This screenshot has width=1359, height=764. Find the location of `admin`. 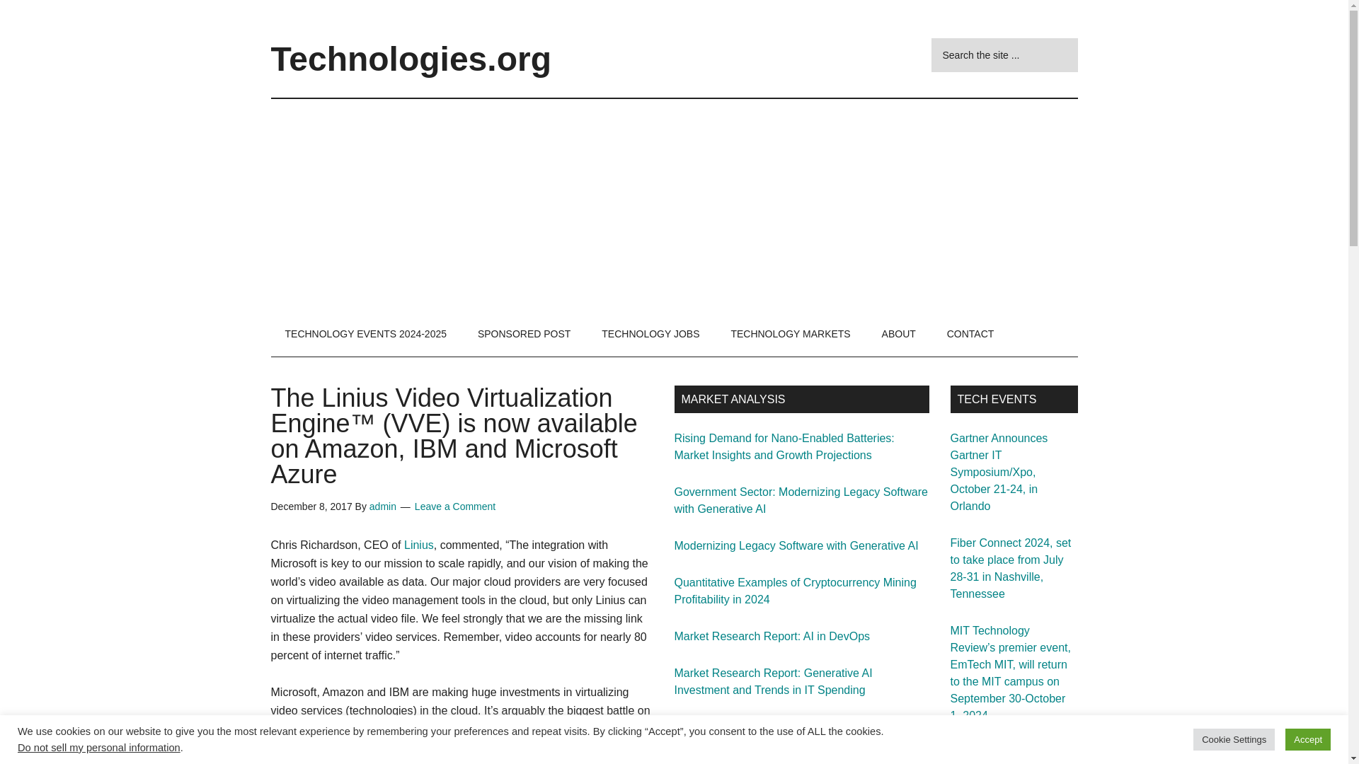

admin is located at coordinates (383, 507).